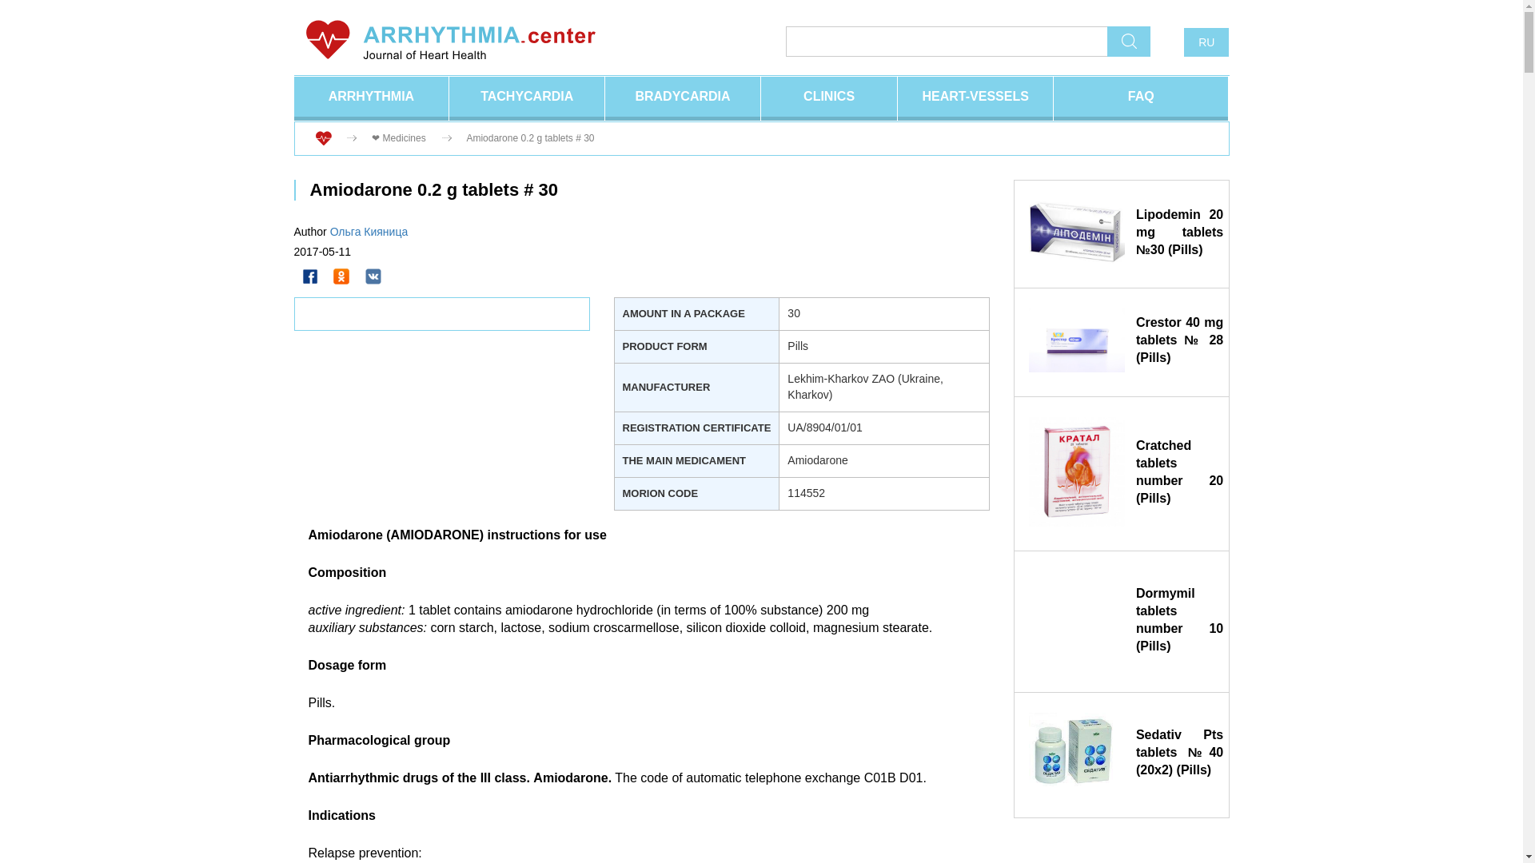 The image size is (1535, 863). What do you see at coordinates (527, 99) in the screenshot?
I see `TACHYCARDIA` at bounding box center [527, 99].